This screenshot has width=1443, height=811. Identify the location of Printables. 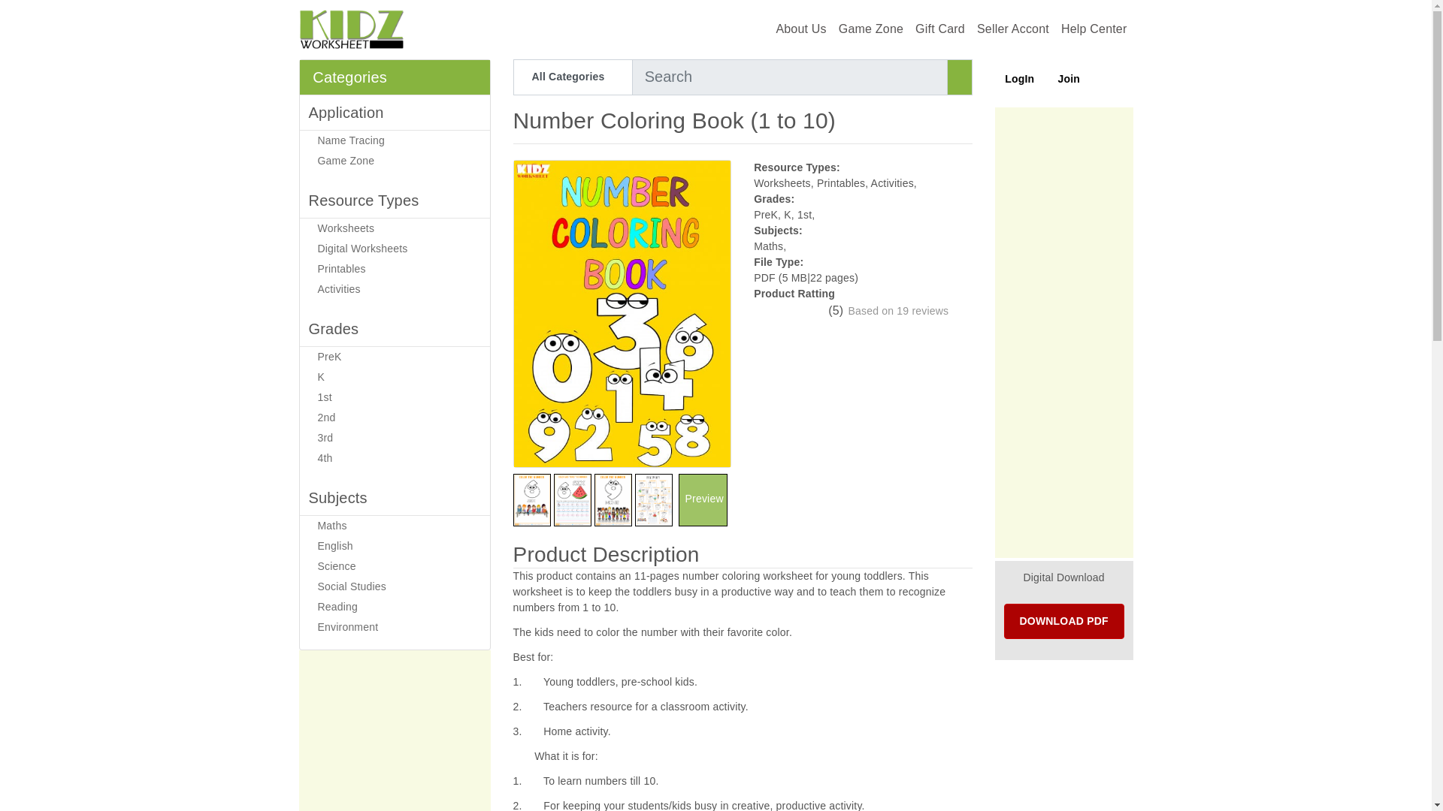
(394, 269).